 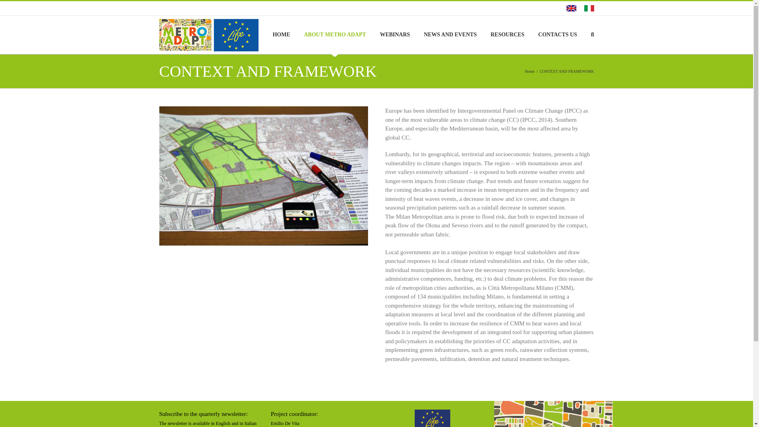 I want to click on RESOURCES, so click(x=507, y=35).